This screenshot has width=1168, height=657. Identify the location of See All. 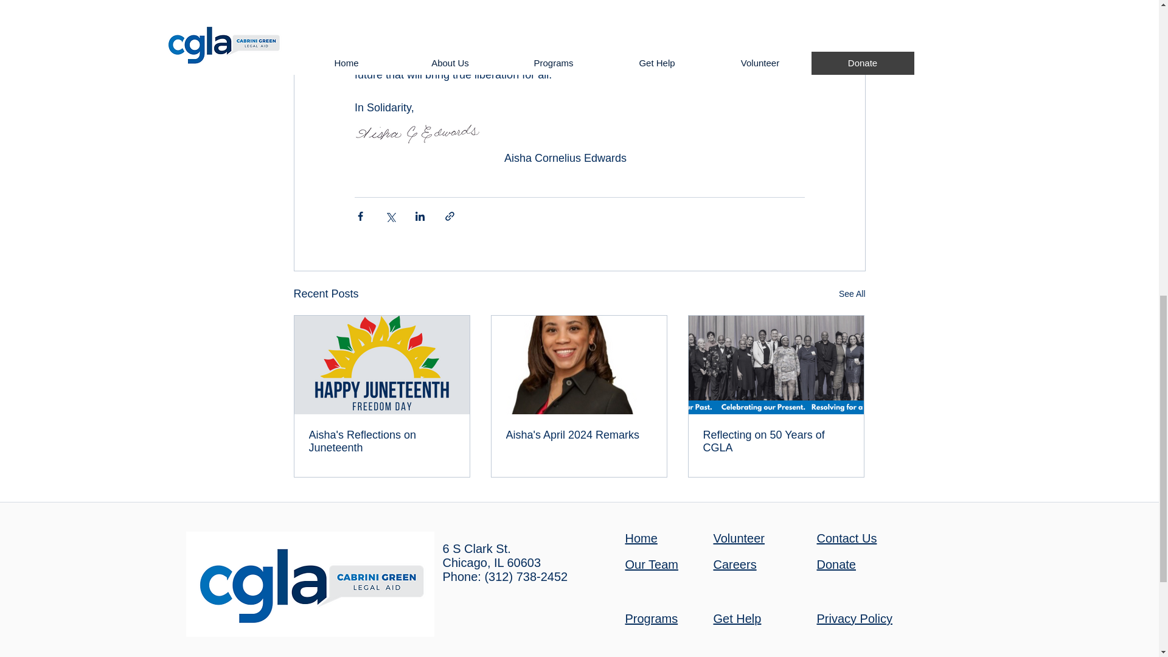
(852, 293).